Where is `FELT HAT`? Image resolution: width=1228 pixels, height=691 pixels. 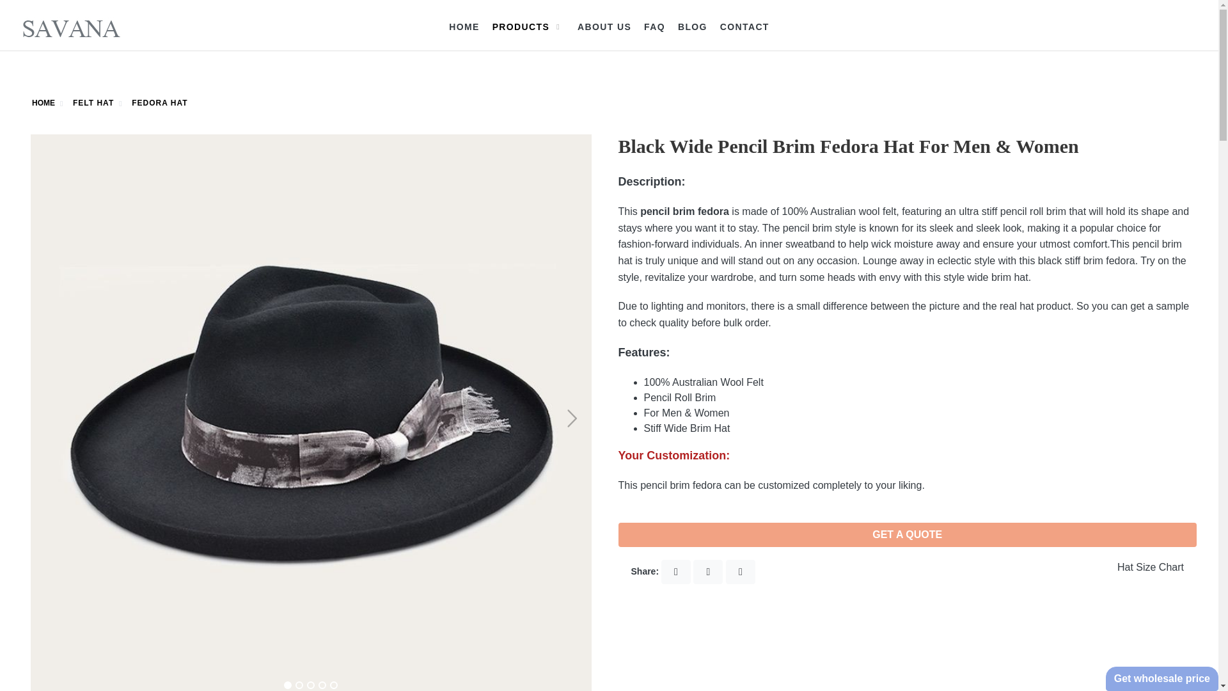
FELT HAT is located at coordinates (93, 102).